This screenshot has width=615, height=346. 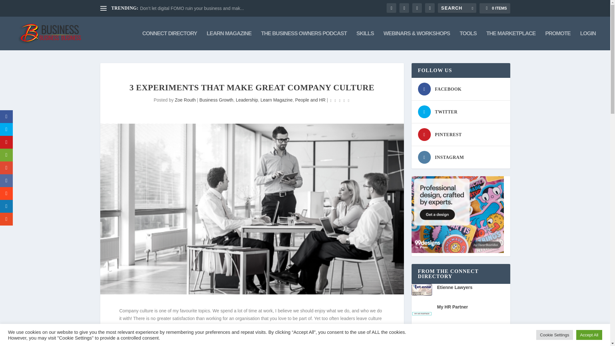 What do you see at coordinates (558, 40) in the screenshot?
I see `PROMOTE` at bounding box center [558, 40].